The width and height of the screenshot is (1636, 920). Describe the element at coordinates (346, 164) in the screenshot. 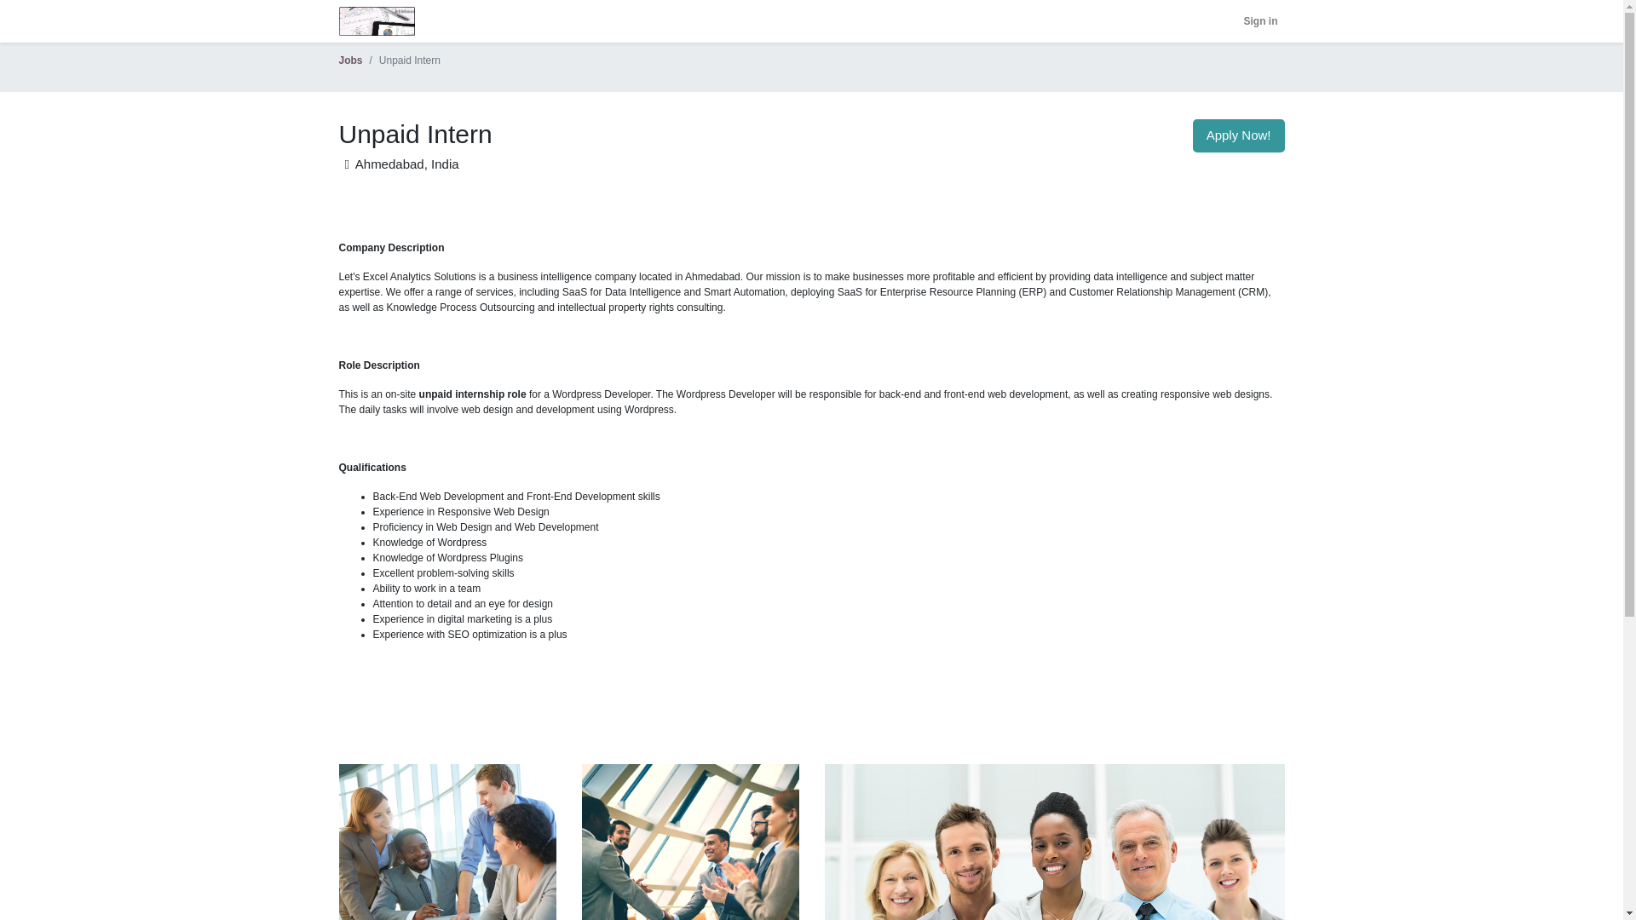

I see `Address` at that location.